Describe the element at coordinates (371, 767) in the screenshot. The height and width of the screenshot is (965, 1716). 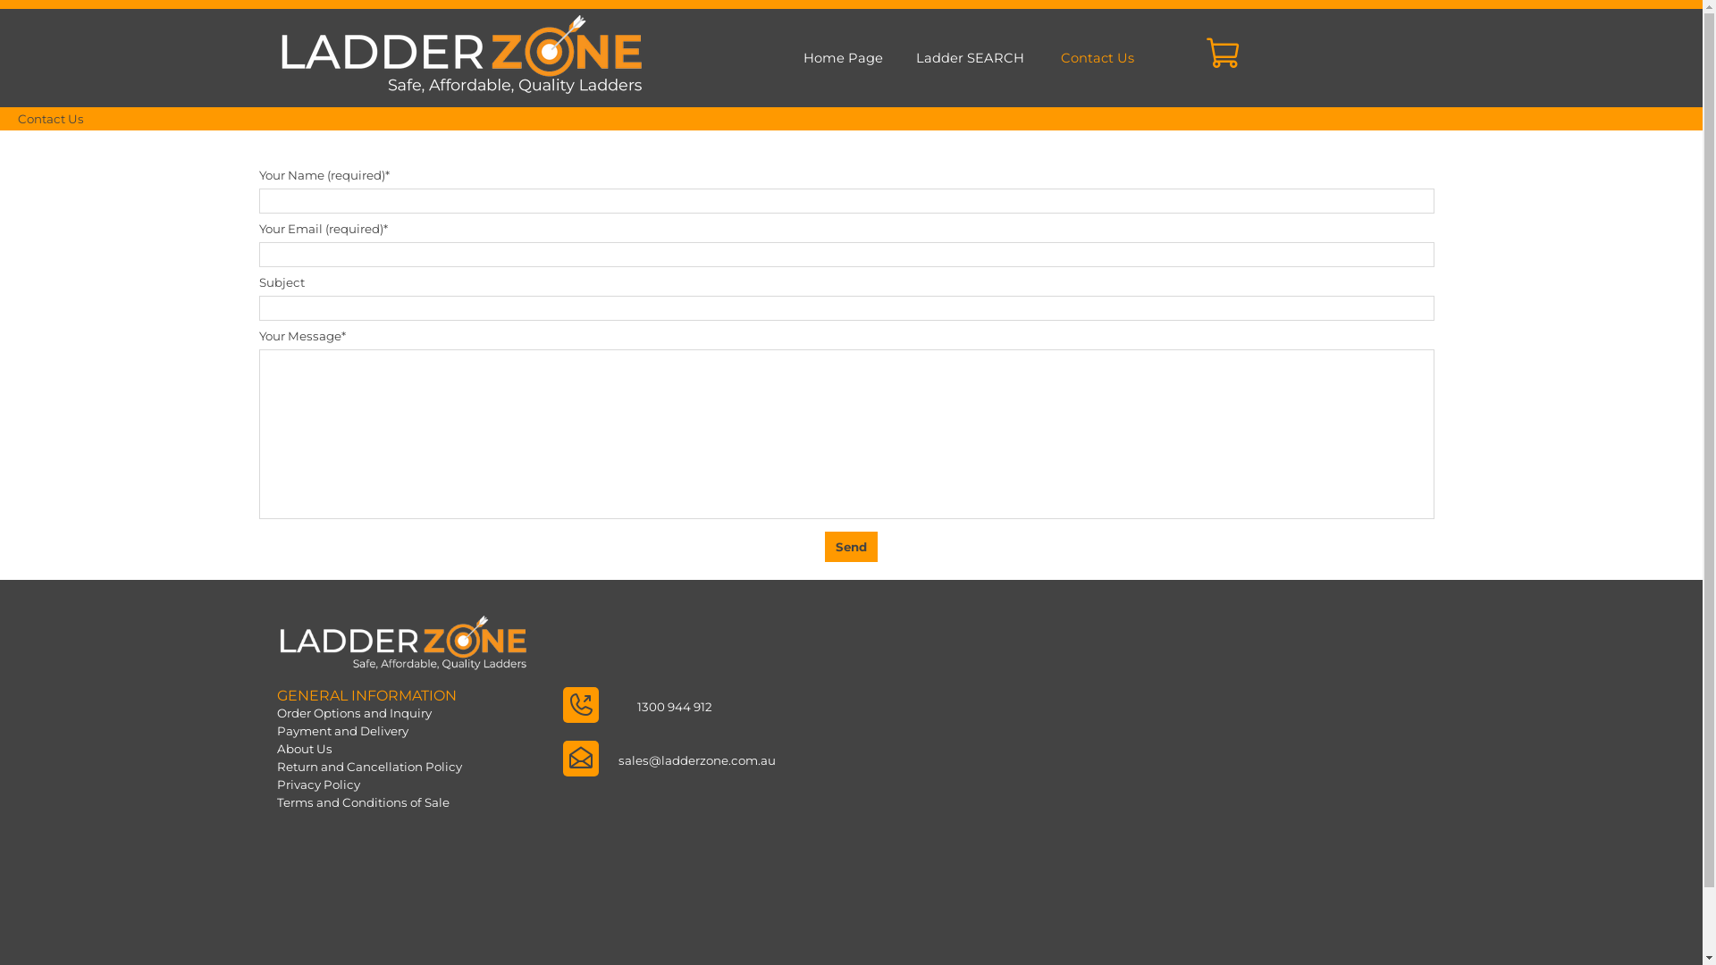
I see `Return and Cancellation Policy` at that location.